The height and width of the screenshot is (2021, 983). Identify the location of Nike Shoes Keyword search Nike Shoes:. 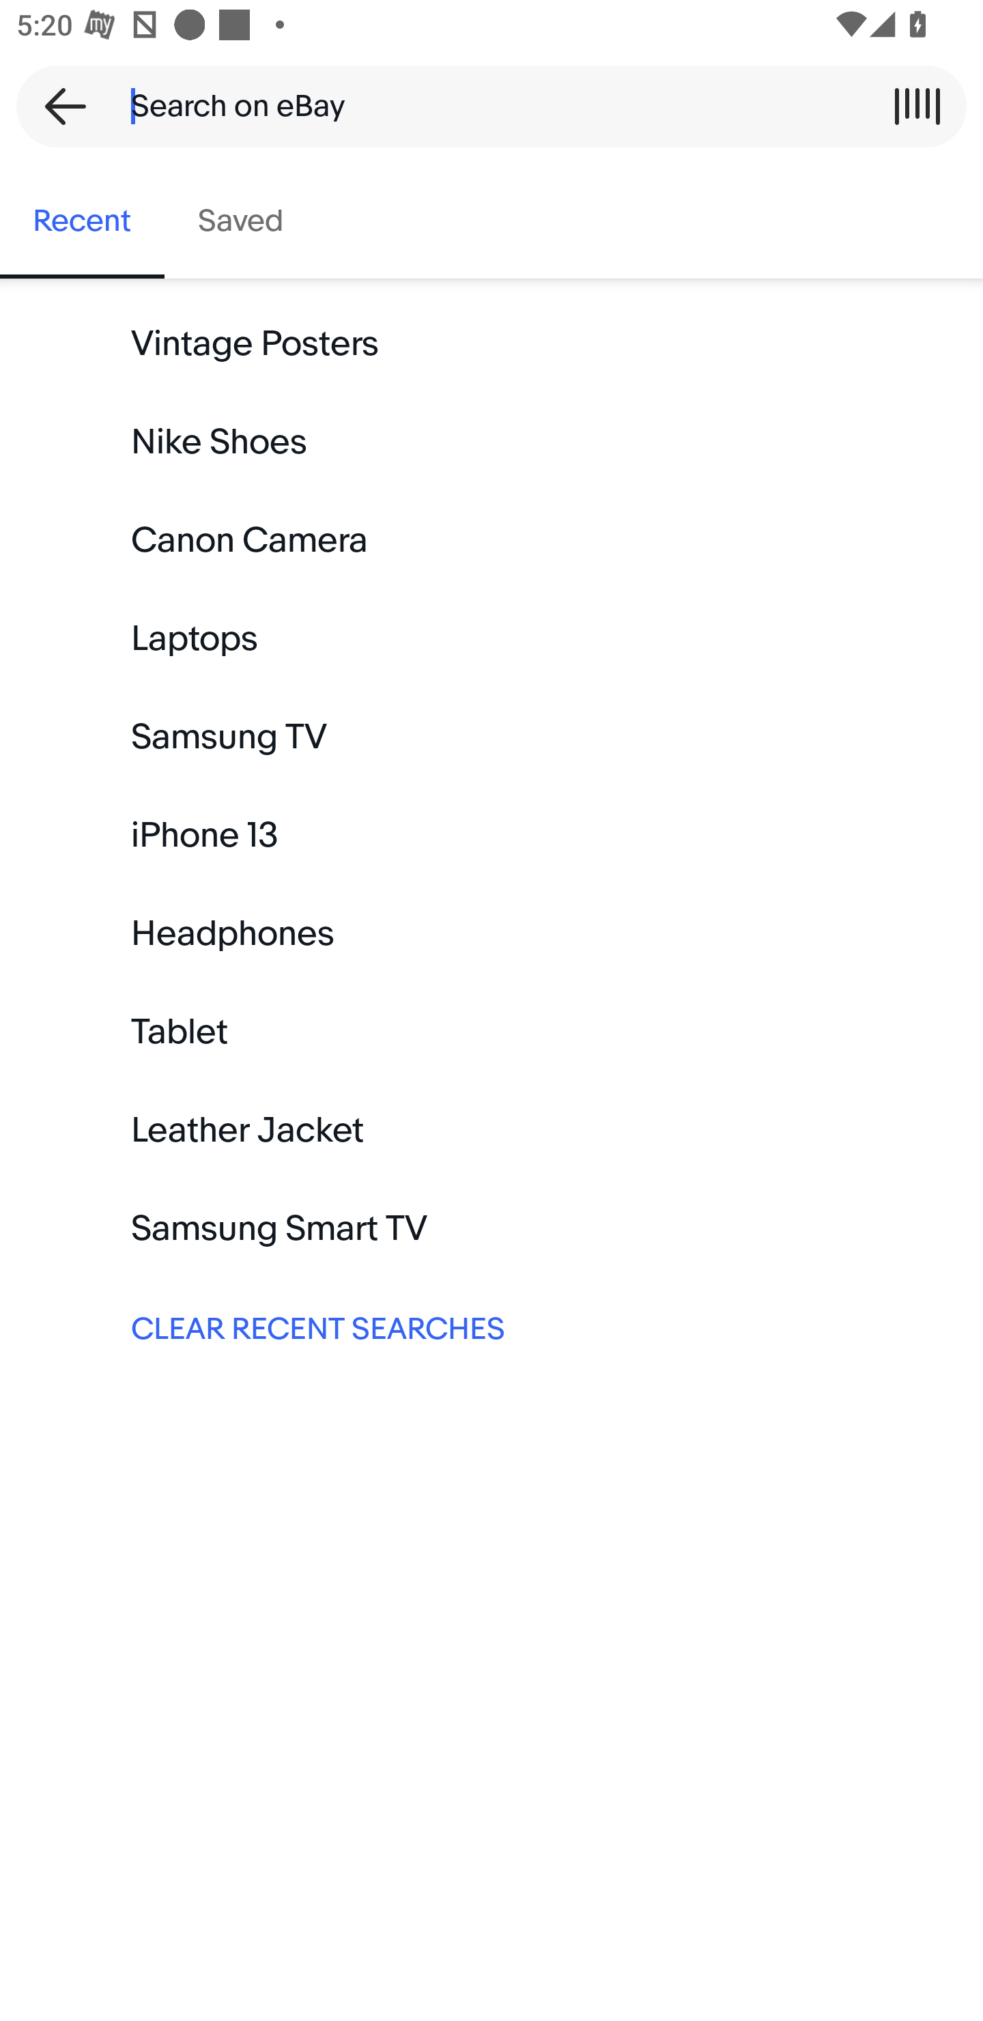
(491, 442).